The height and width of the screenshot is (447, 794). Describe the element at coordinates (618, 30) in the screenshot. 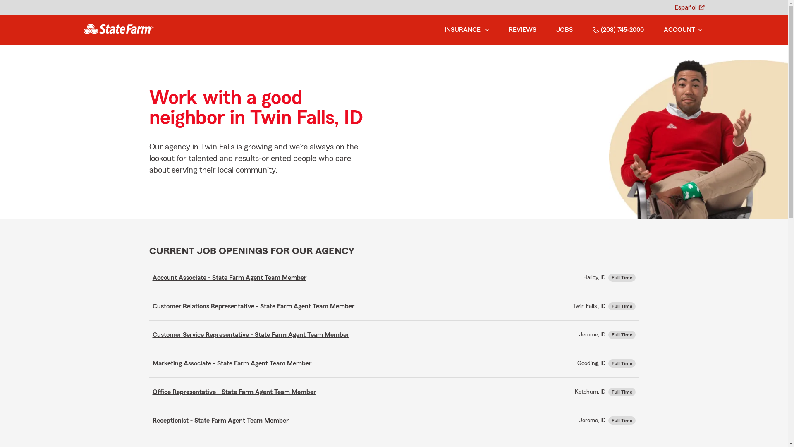

I see `(208) 745-2000` at that location.